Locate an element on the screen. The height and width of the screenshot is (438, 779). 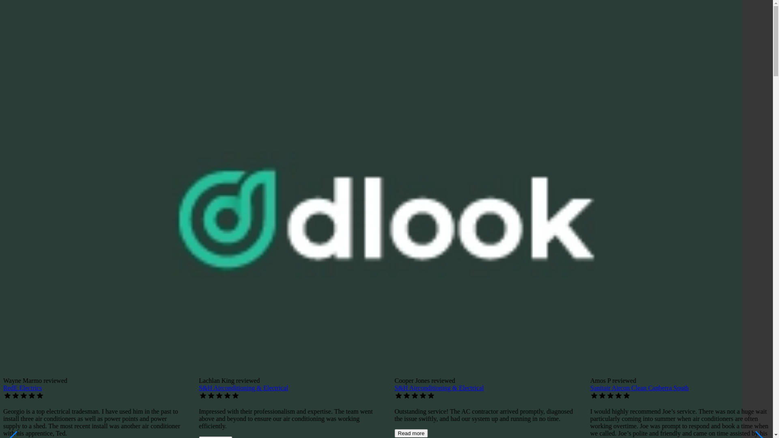
RedE Electrics is located at coordinates (23, 388).